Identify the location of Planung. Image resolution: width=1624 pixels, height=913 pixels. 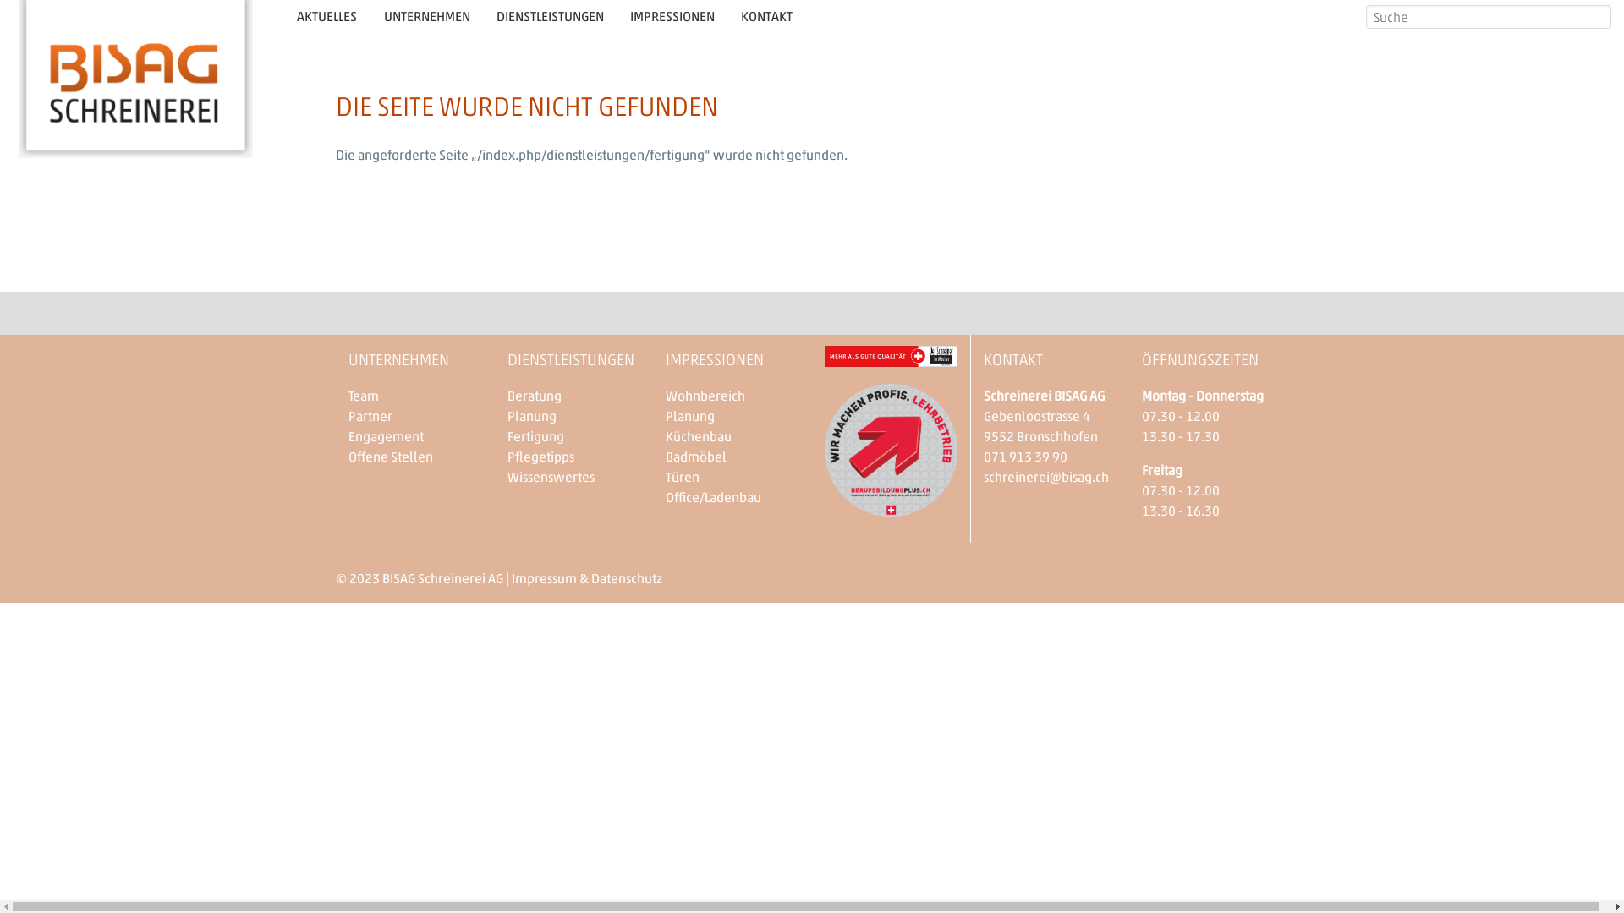
(690, 416).